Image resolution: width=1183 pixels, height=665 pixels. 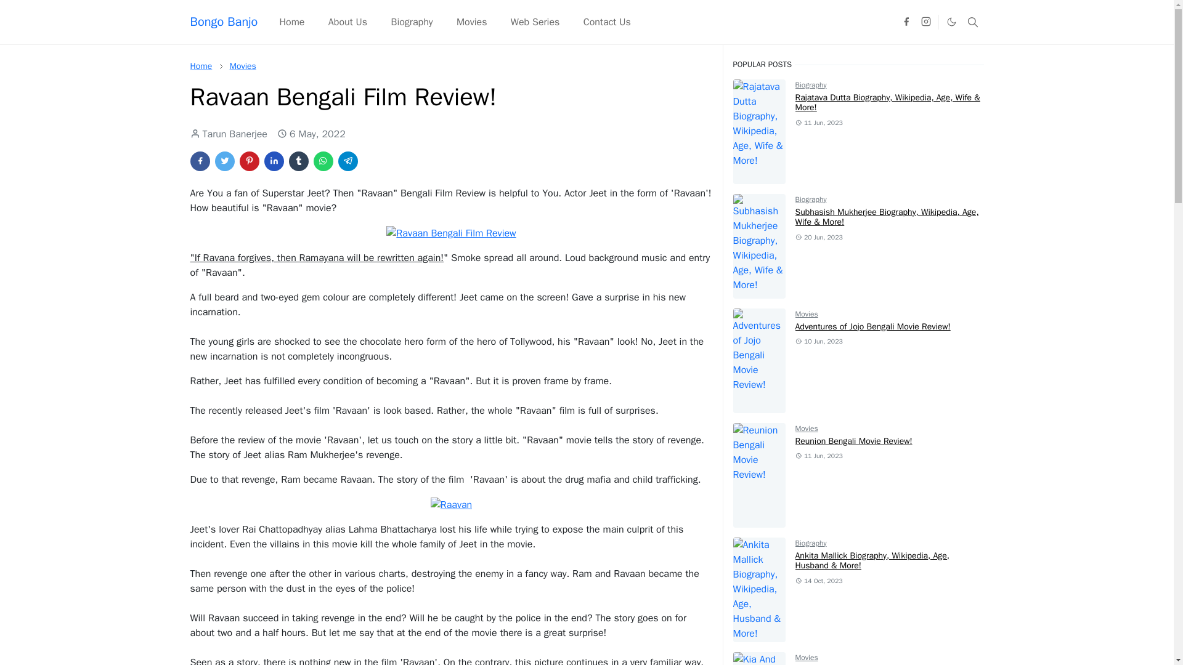 I want to click on Home, so click(x=200, y=66).